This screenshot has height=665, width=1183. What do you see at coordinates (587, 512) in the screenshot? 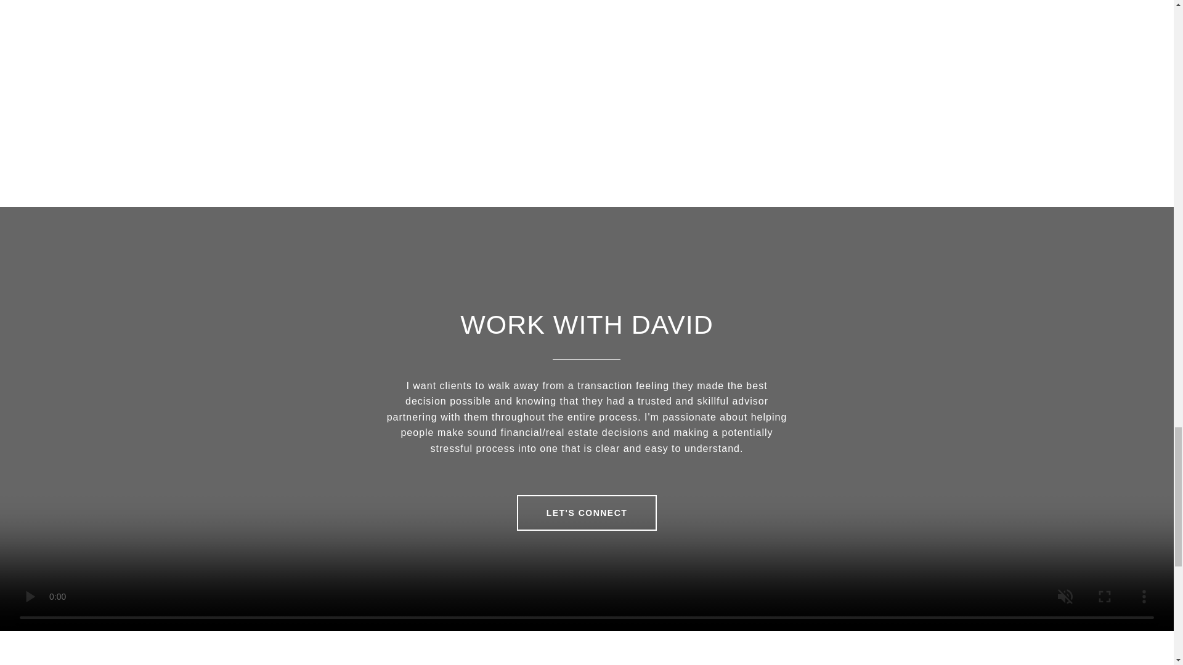
I see `LET'S CONNECT` at bounding box center [587, 512].